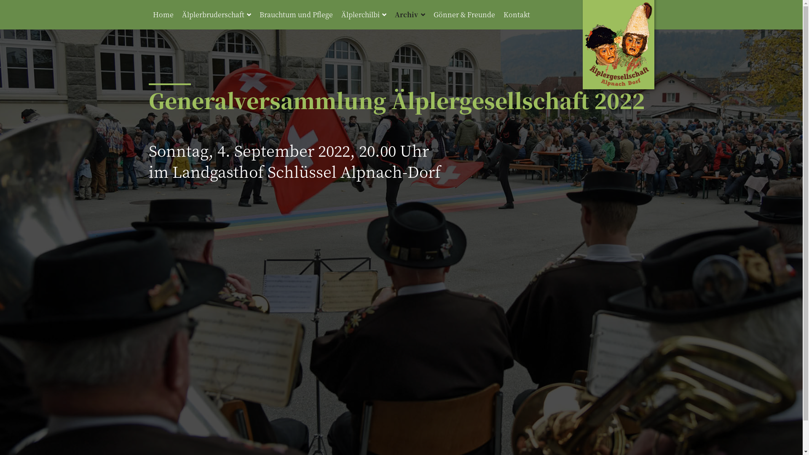 This screenshot has width=809, height=455. What do you see at coordinates (163, 15) in the screenshot?
I see `Home` at bounding box center [163, 15].